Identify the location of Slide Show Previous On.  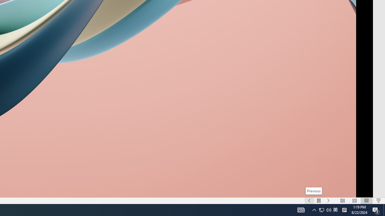
(309, 200).